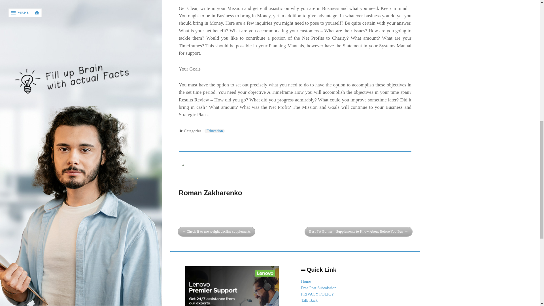  Describe the element at coordinates (214, 131) in the screenshot. I see `Education` at that location.